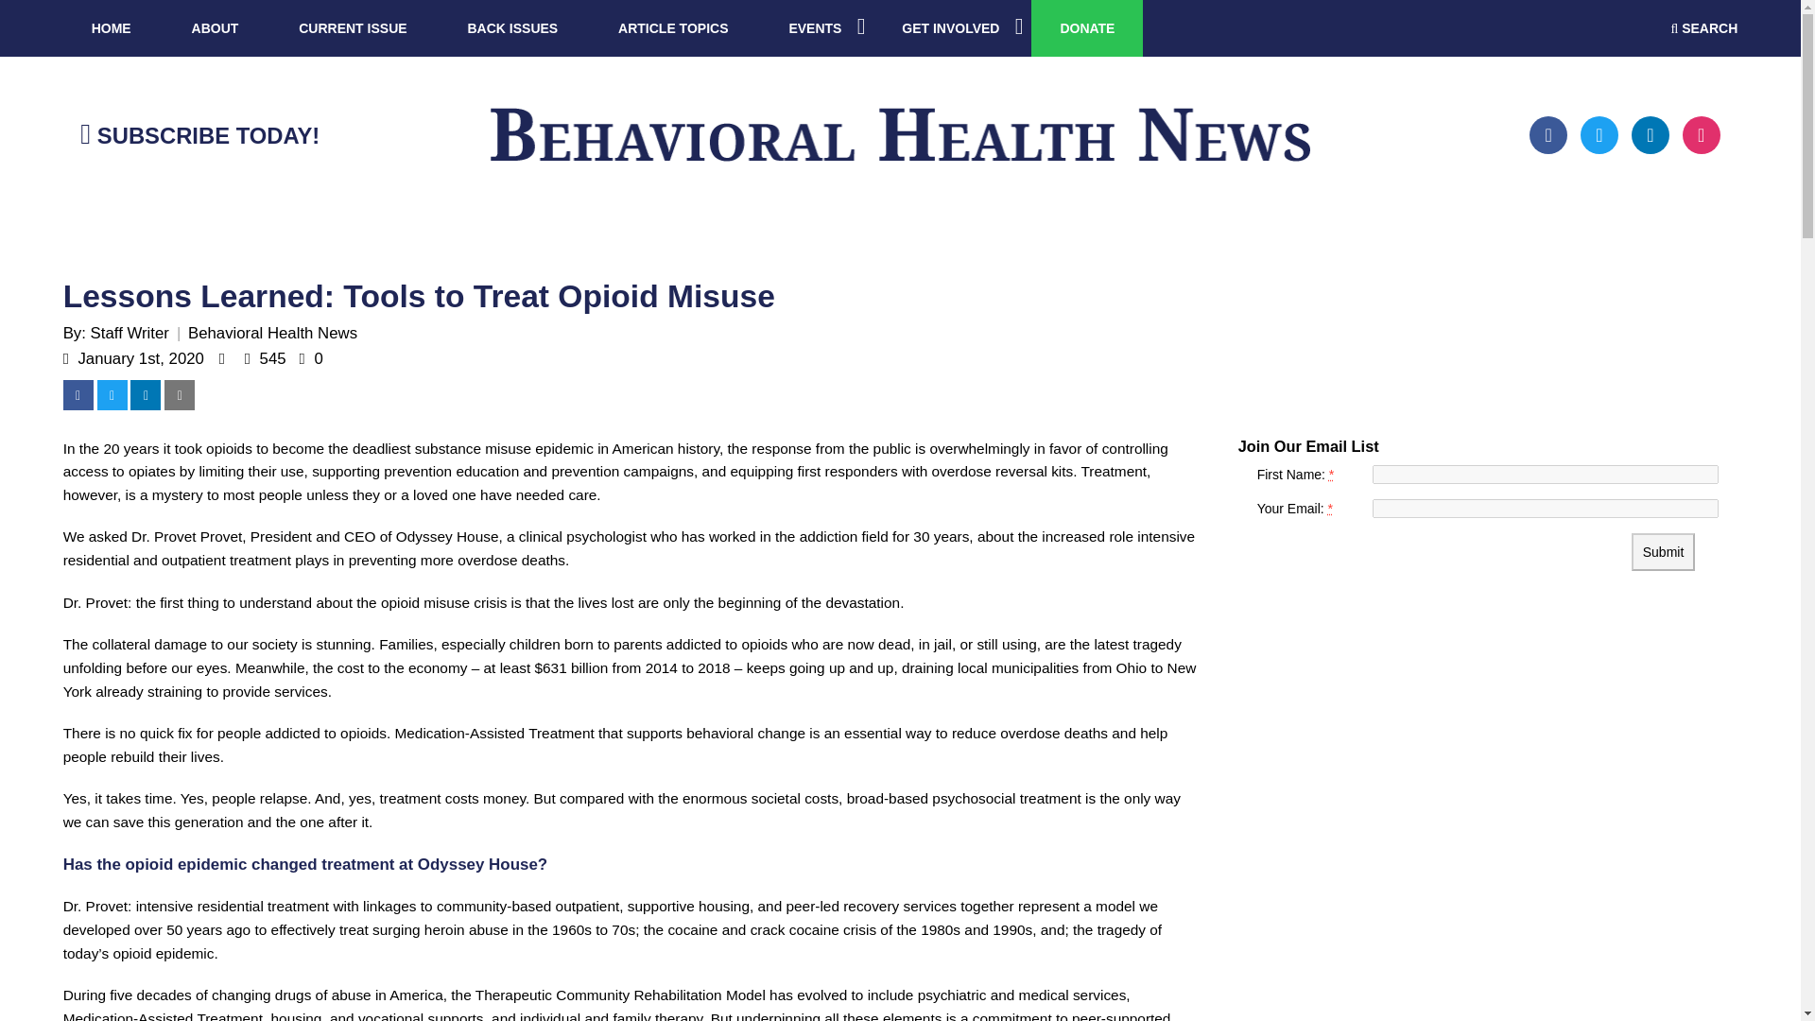  Describe the element at coordinates (272, 333) in the screenshot. I see `Behavioral Health News` at that location.